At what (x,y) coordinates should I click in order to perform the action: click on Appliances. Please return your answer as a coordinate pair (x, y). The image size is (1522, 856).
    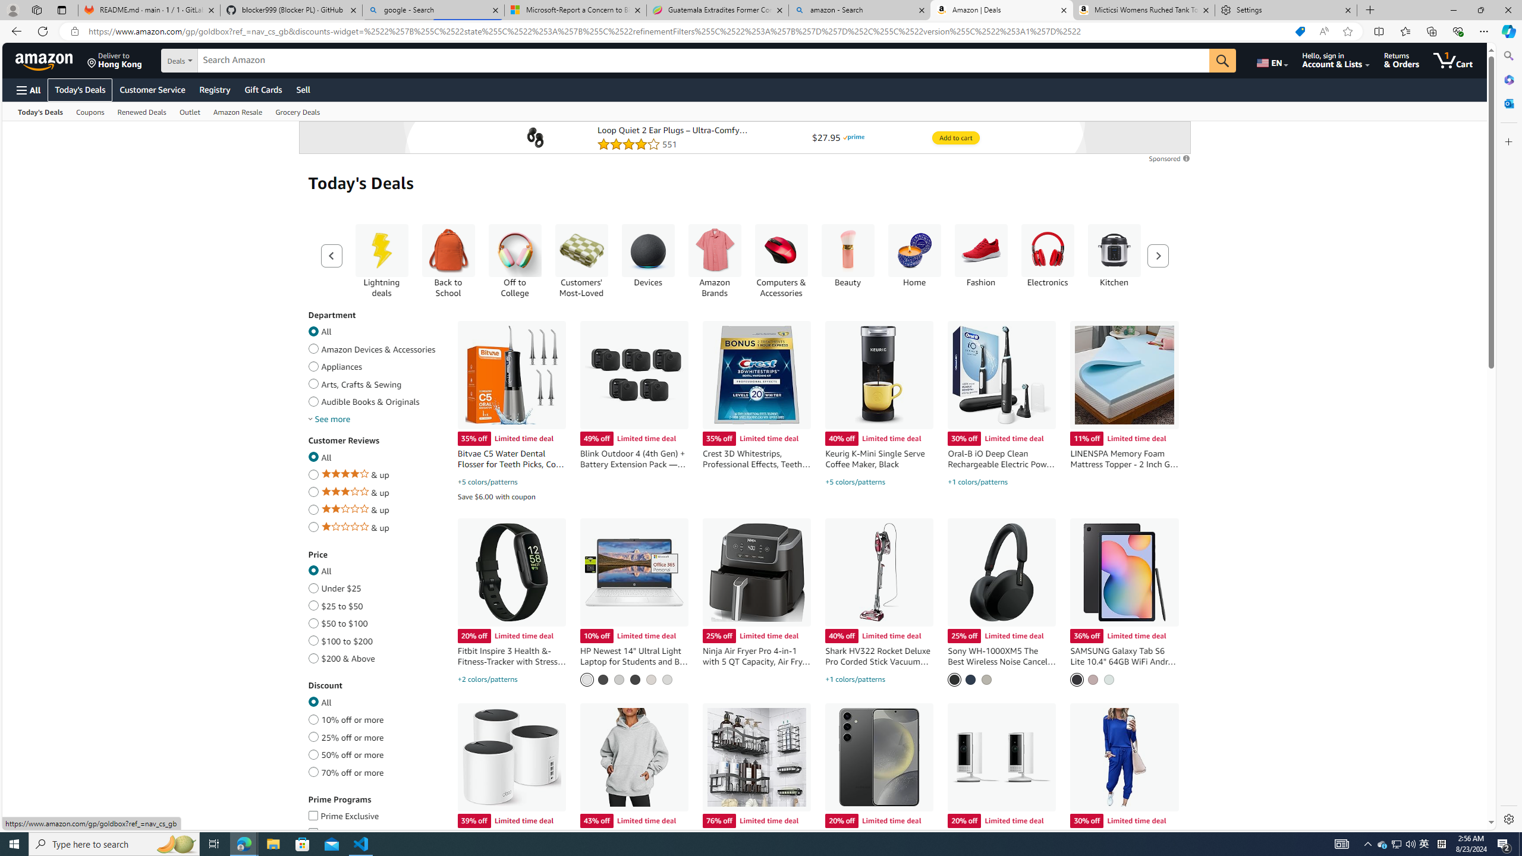
    Looking at the image, I should click on (313, 364).